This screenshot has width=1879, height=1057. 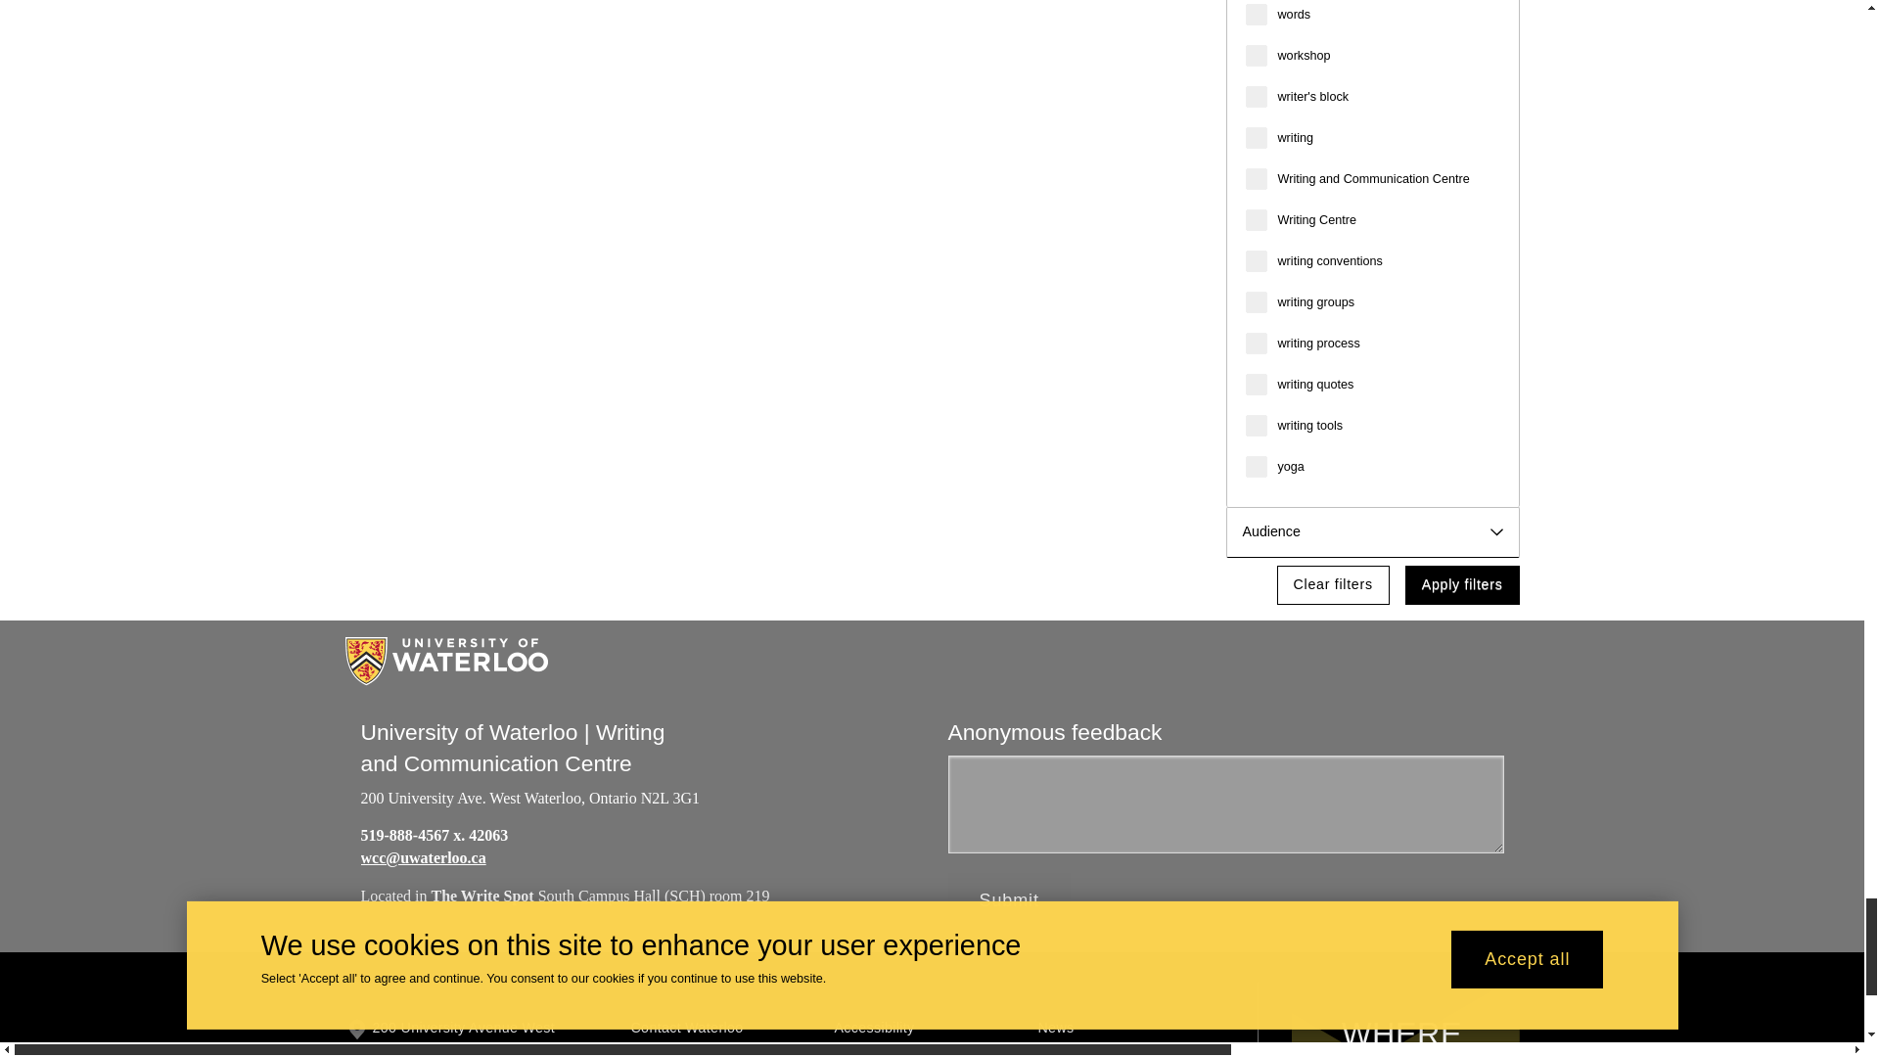 I want to click on Clear filters, so click(x=1333, y=584).